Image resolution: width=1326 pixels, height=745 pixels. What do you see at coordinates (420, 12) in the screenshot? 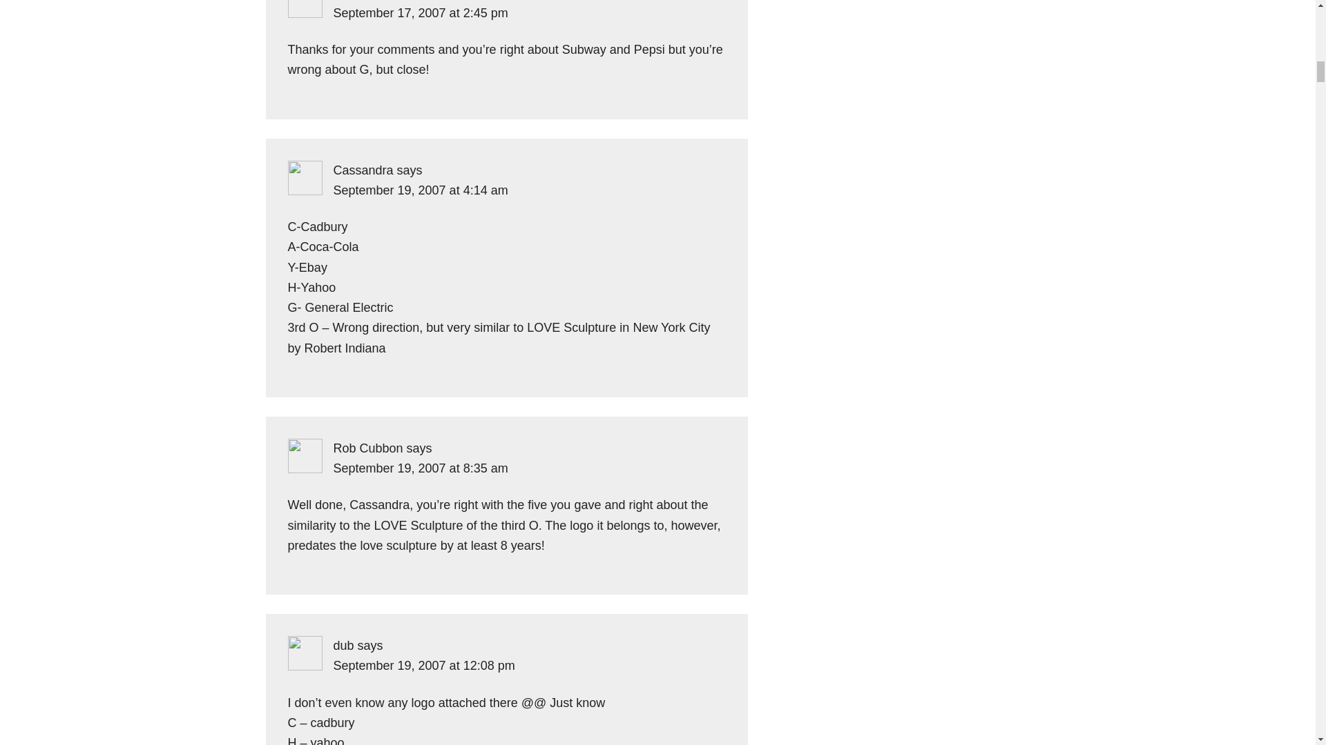
I see `September 17, 2007 at 2:45 pm` at bounding box center [420, 12].